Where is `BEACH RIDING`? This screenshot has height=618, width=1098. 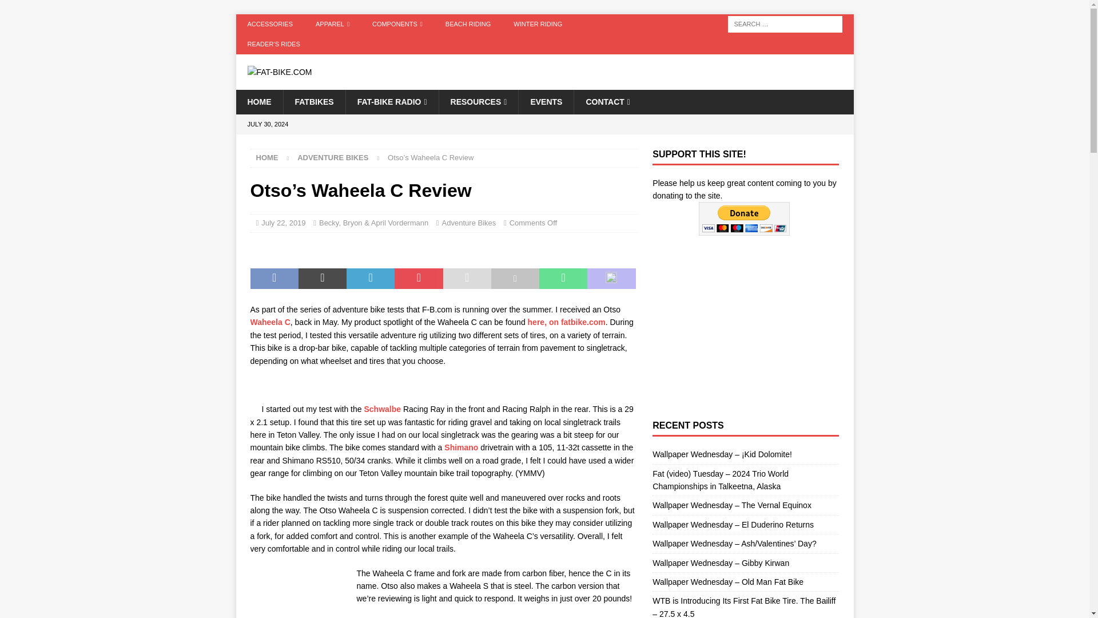 BEACH RIDING is located at coordinates (468, 24).